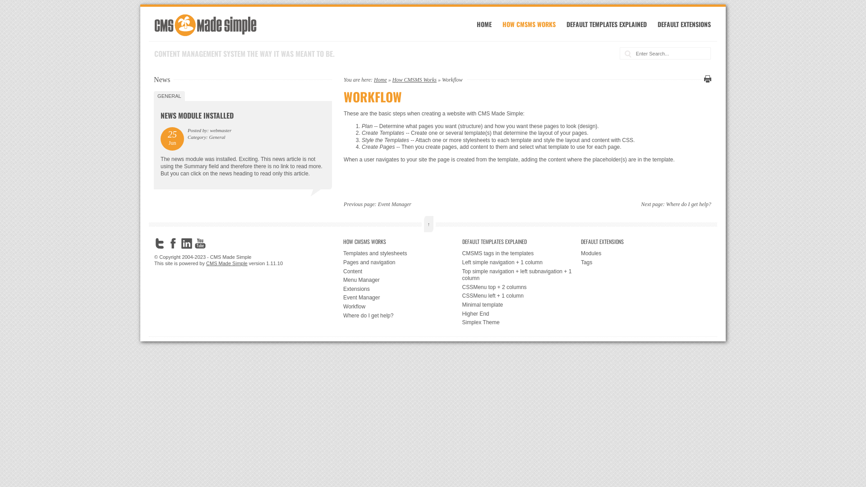 Image resolution: width=866 pixels, height=487 pixels. Describe the element at coordinates (521, 288) in the screenshot. I see `CSSMenu top + 2 columns` at that location.